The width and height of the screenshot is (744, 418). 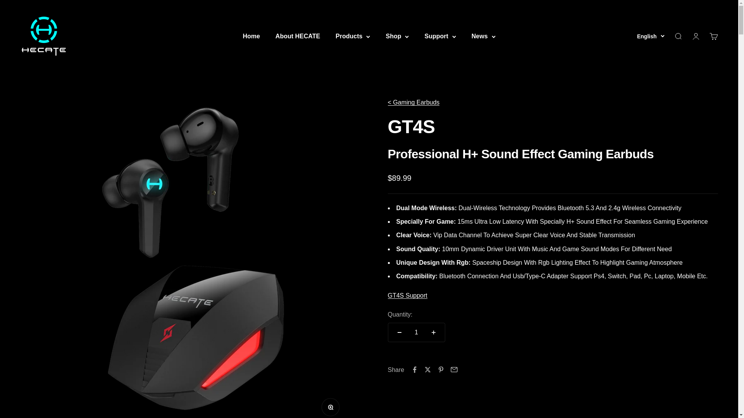 What do you see at coordinates (251, 36) in the screenshot?
I see `Gaming Earbuds` at bounding box center [251, 36].